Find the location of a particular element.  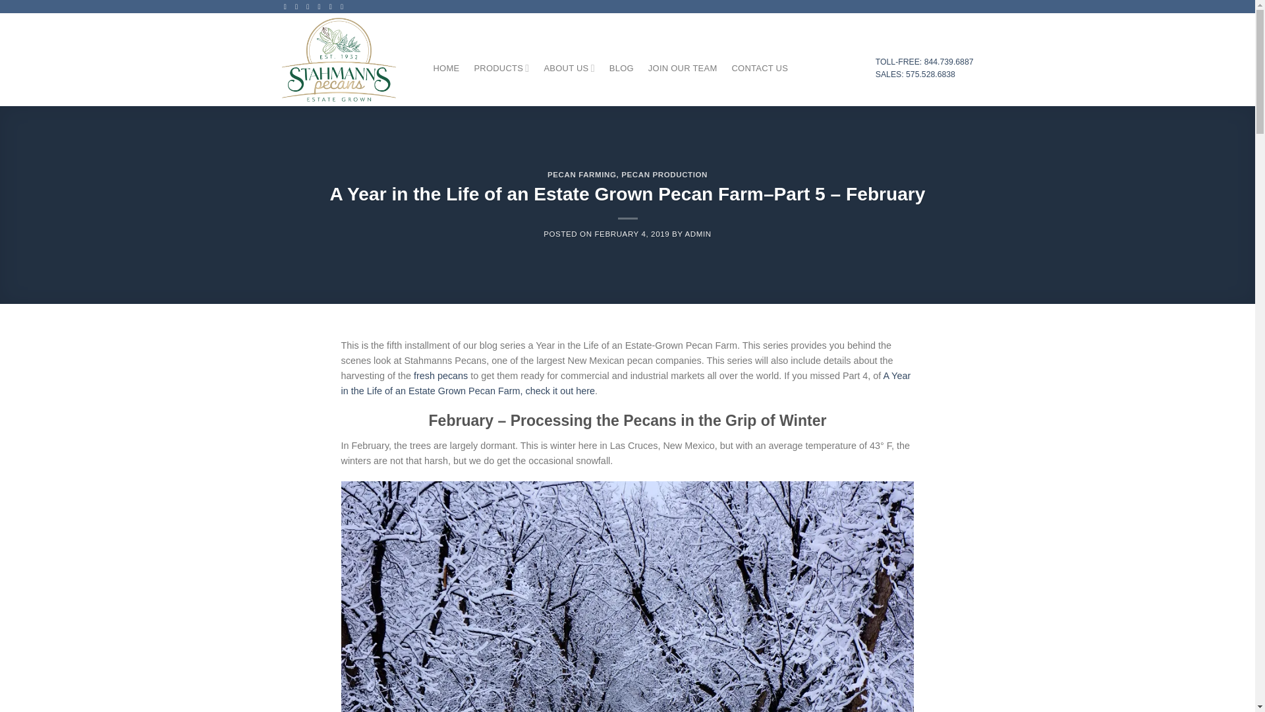

TOLL-FREE: 844.739.6887 is located at coordinates (924, 62).